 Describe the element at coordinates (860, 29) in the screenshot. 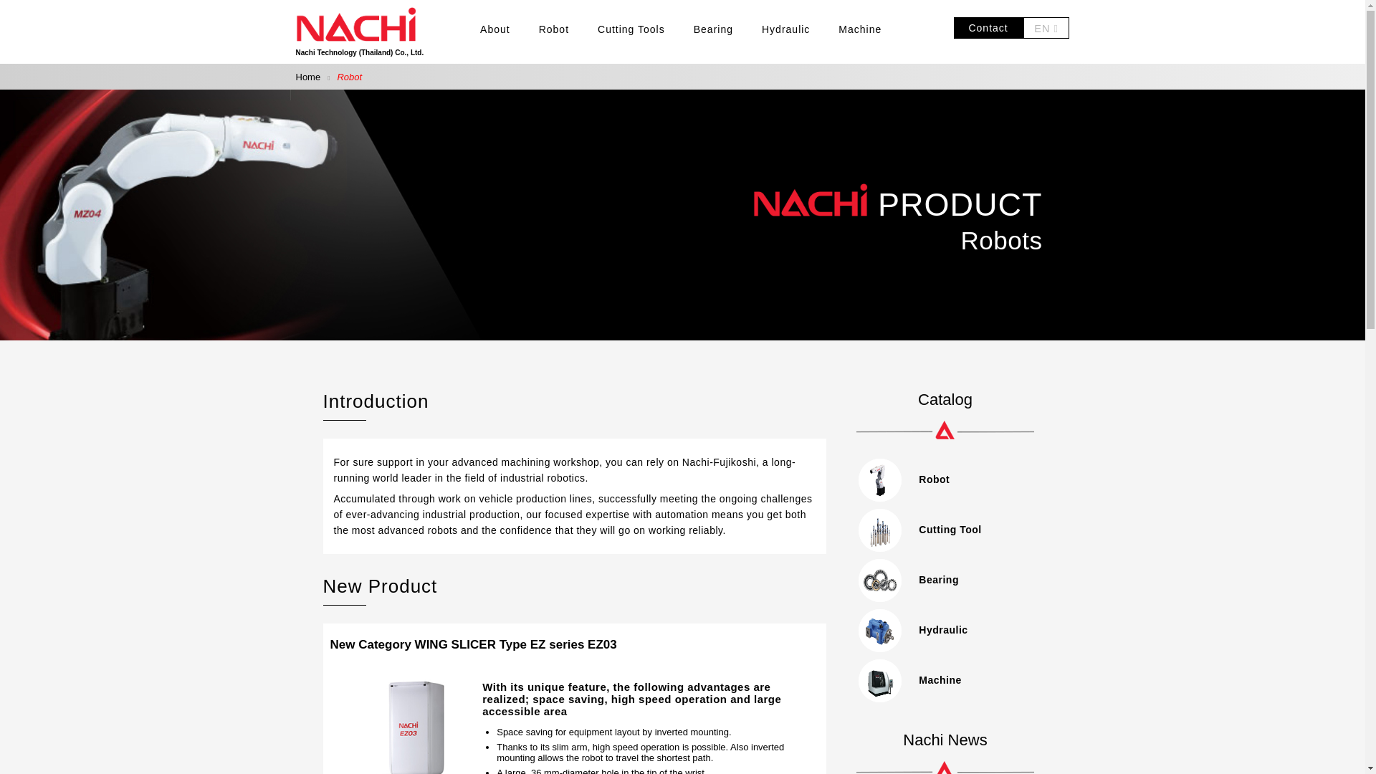

I see `Machine` at that location.